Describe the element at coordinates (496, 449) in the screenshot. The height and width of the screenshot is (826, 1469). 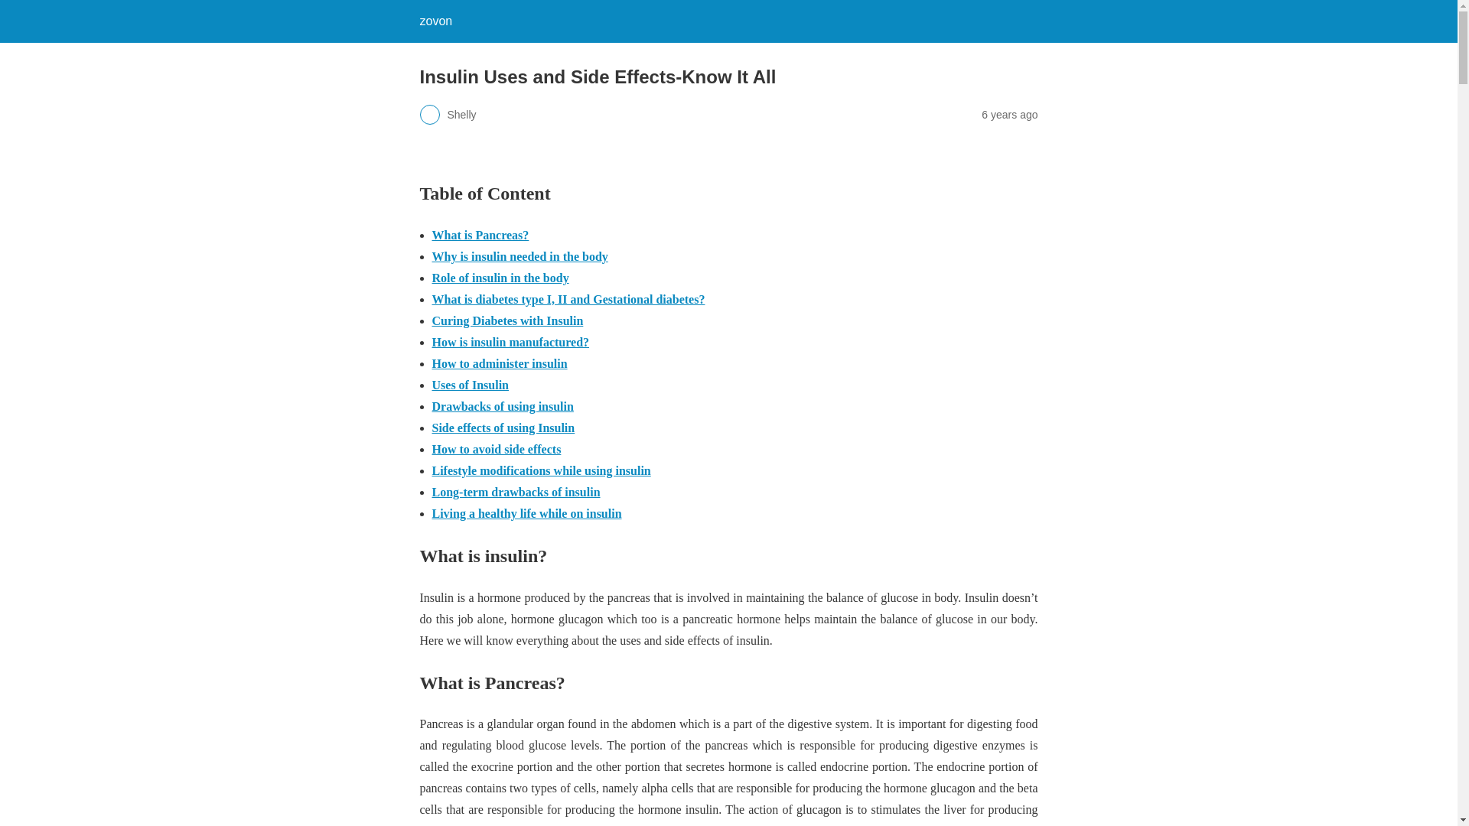
I see `How to avoid side effects` at that location.